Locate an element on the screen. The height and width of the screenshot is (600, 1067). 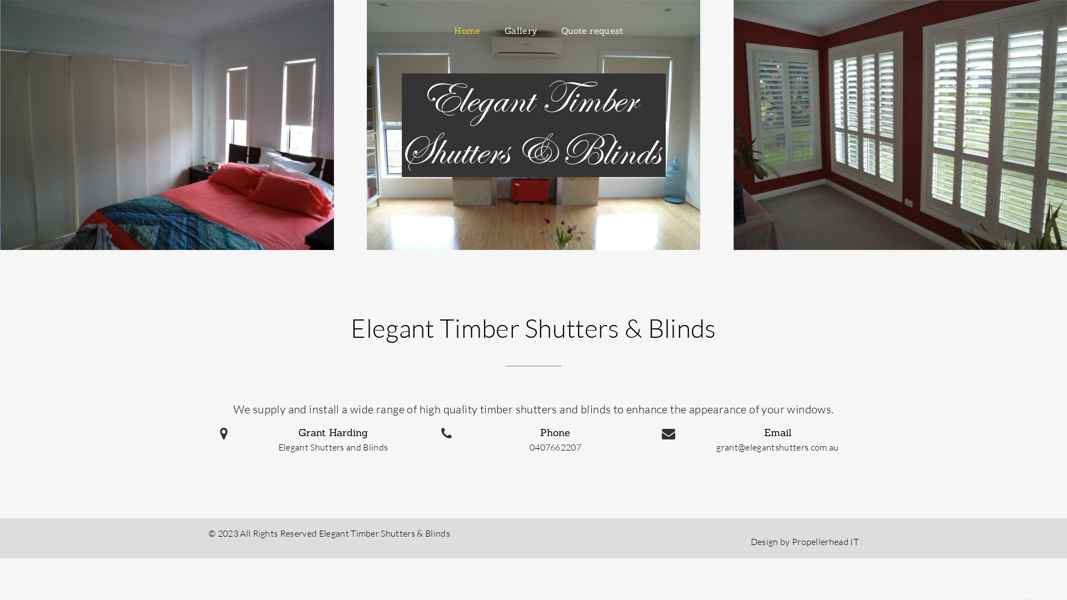
Elegant Timber Shutters & Blinds is located at coordinates (385, 533).